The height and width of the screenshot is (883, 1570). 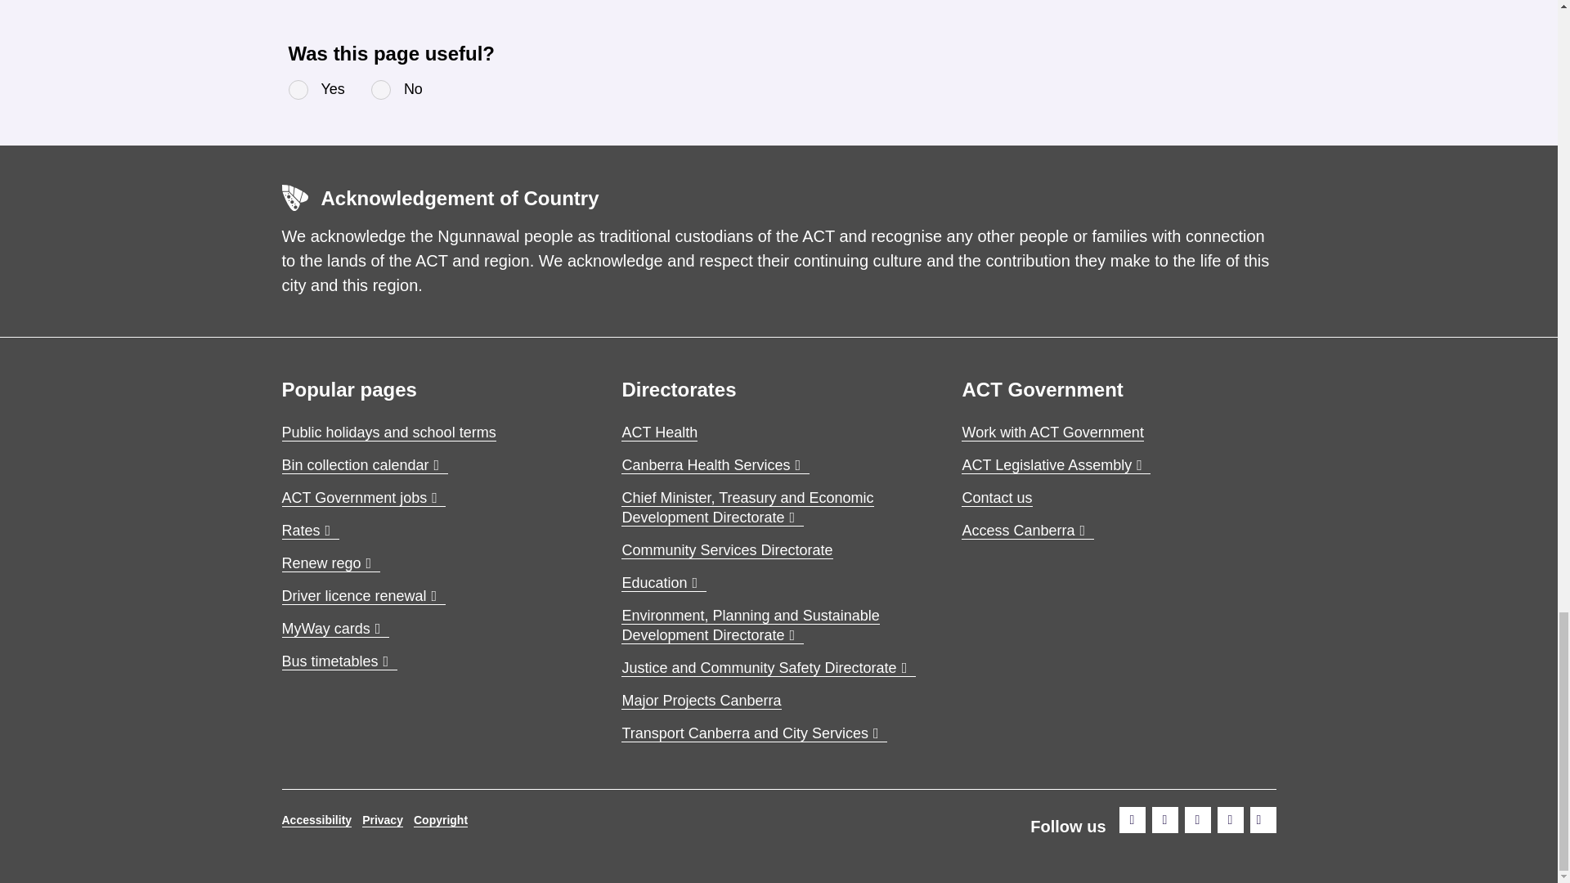 What do you see at coordinates (383, 819) in the screenshot?
I see `Link to Privacy` at bounding box center [383, 819].